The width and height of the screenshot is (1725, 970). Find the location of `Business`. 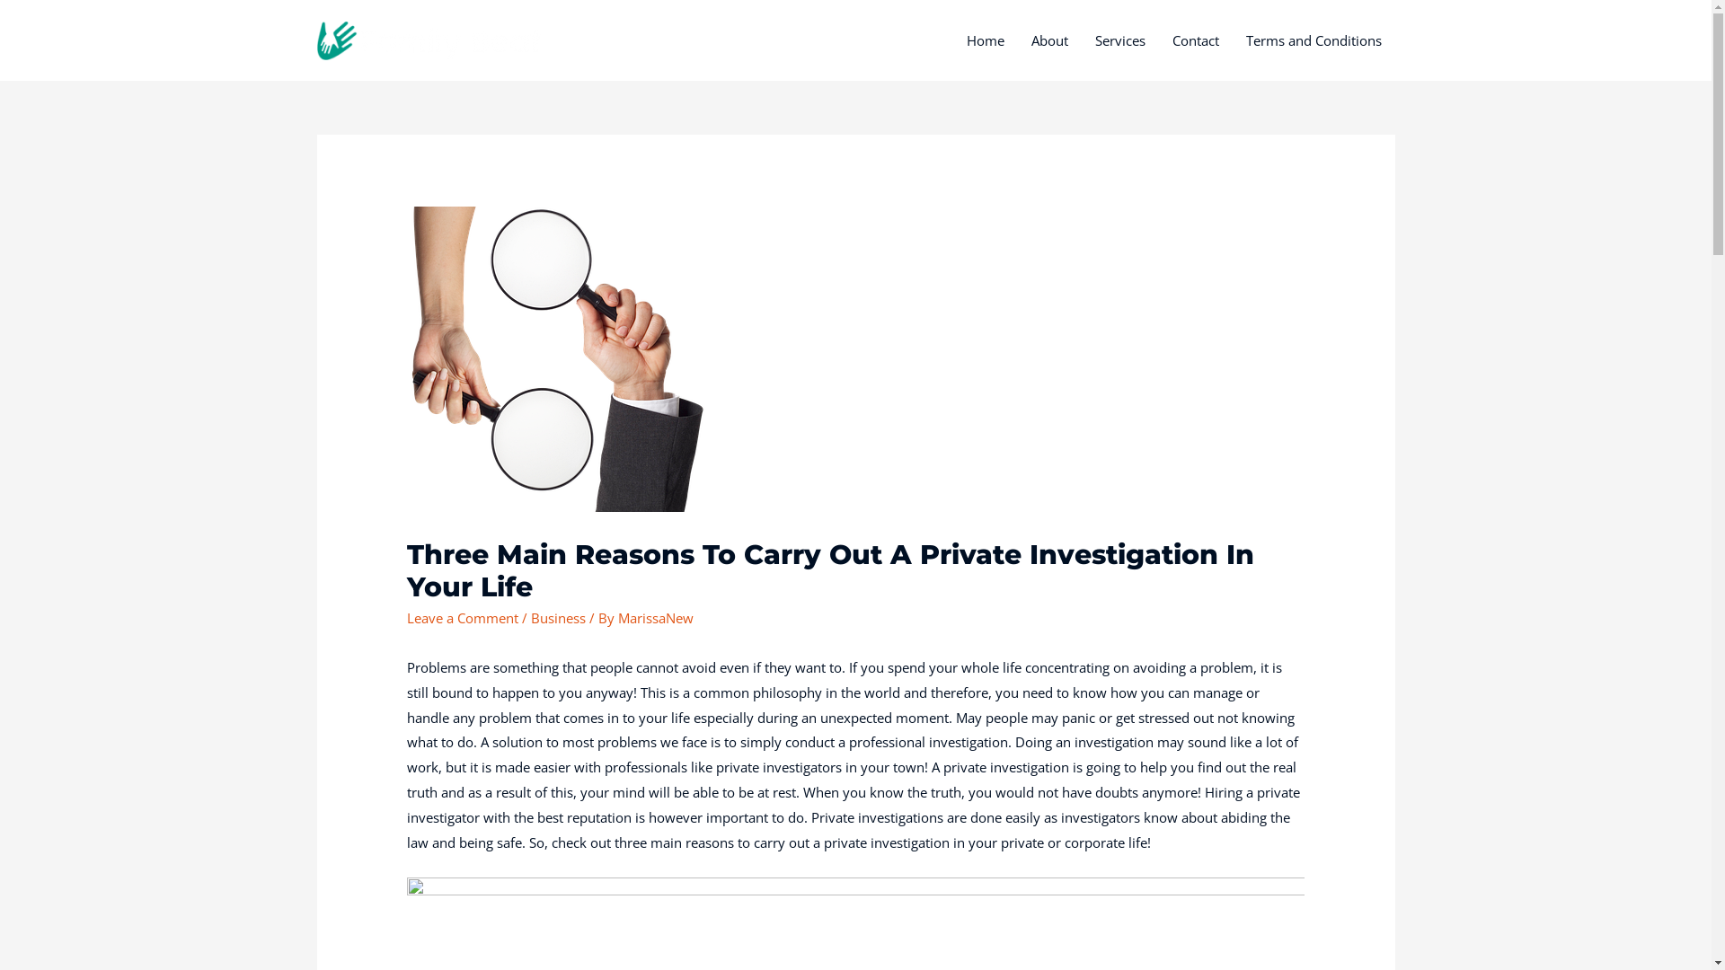

Business is located at coordinates (559, 618).